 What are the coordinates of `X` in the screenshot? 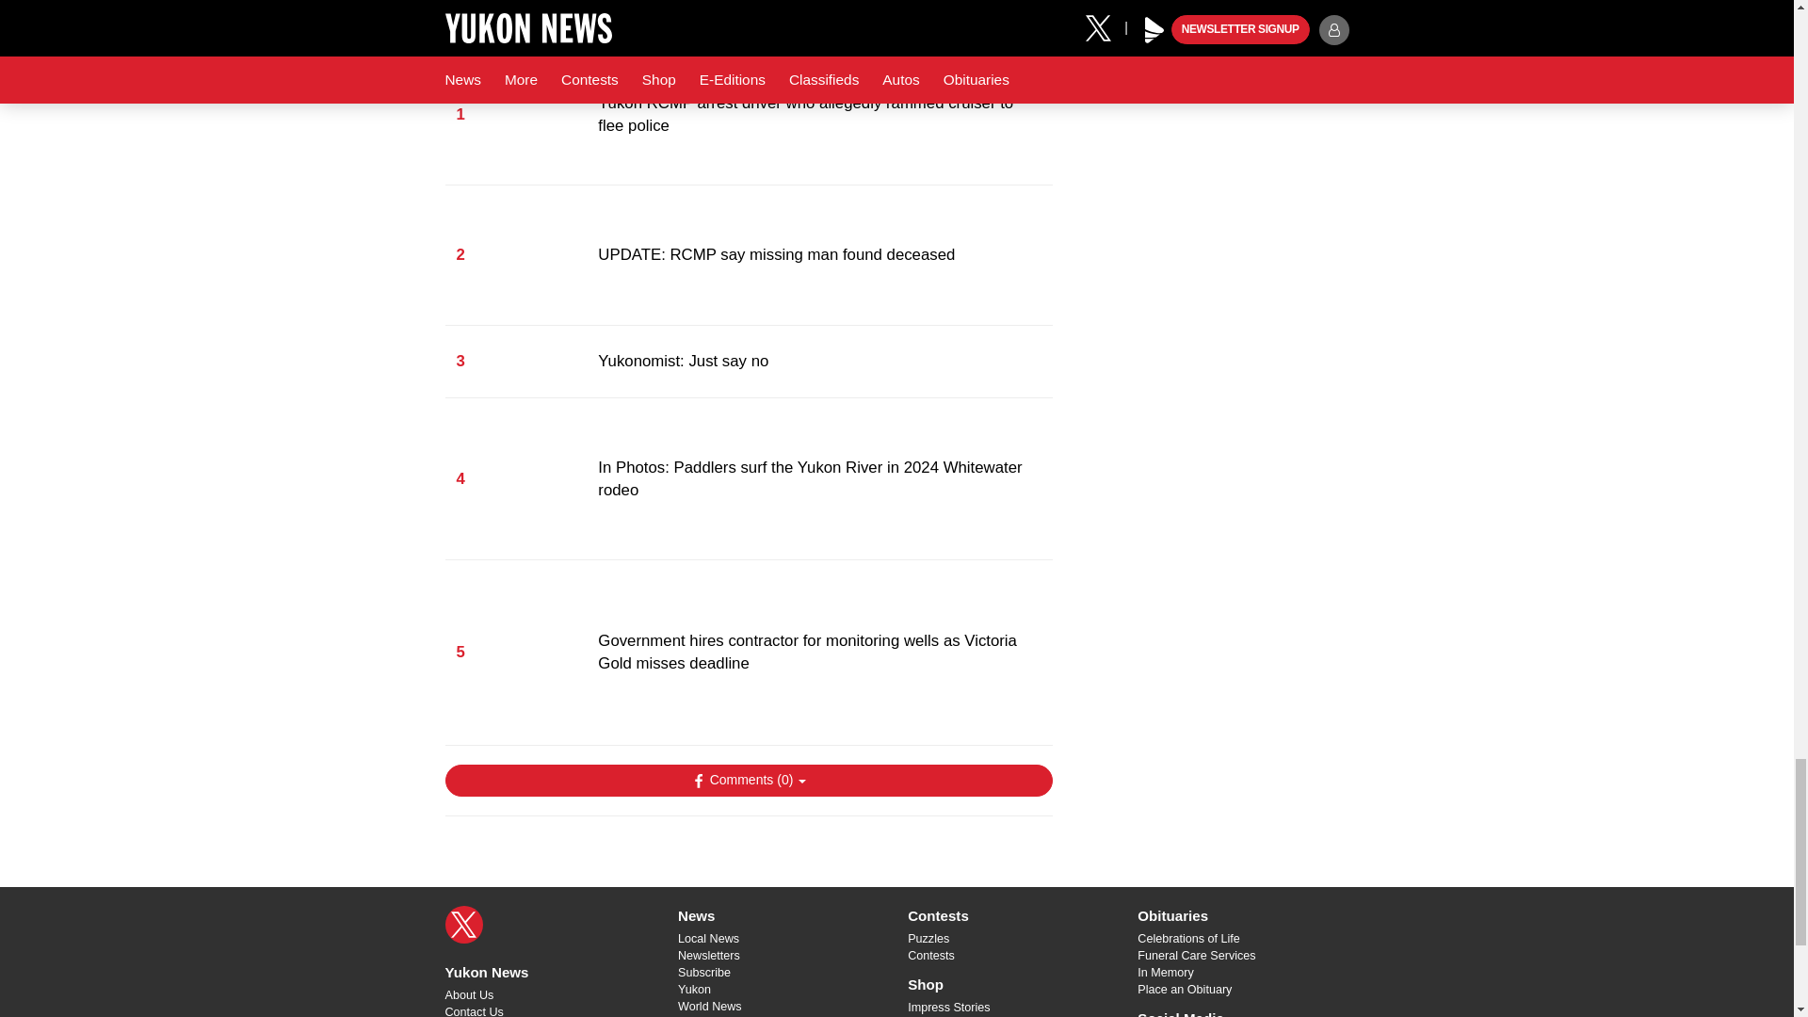 It's located at (463, 925).